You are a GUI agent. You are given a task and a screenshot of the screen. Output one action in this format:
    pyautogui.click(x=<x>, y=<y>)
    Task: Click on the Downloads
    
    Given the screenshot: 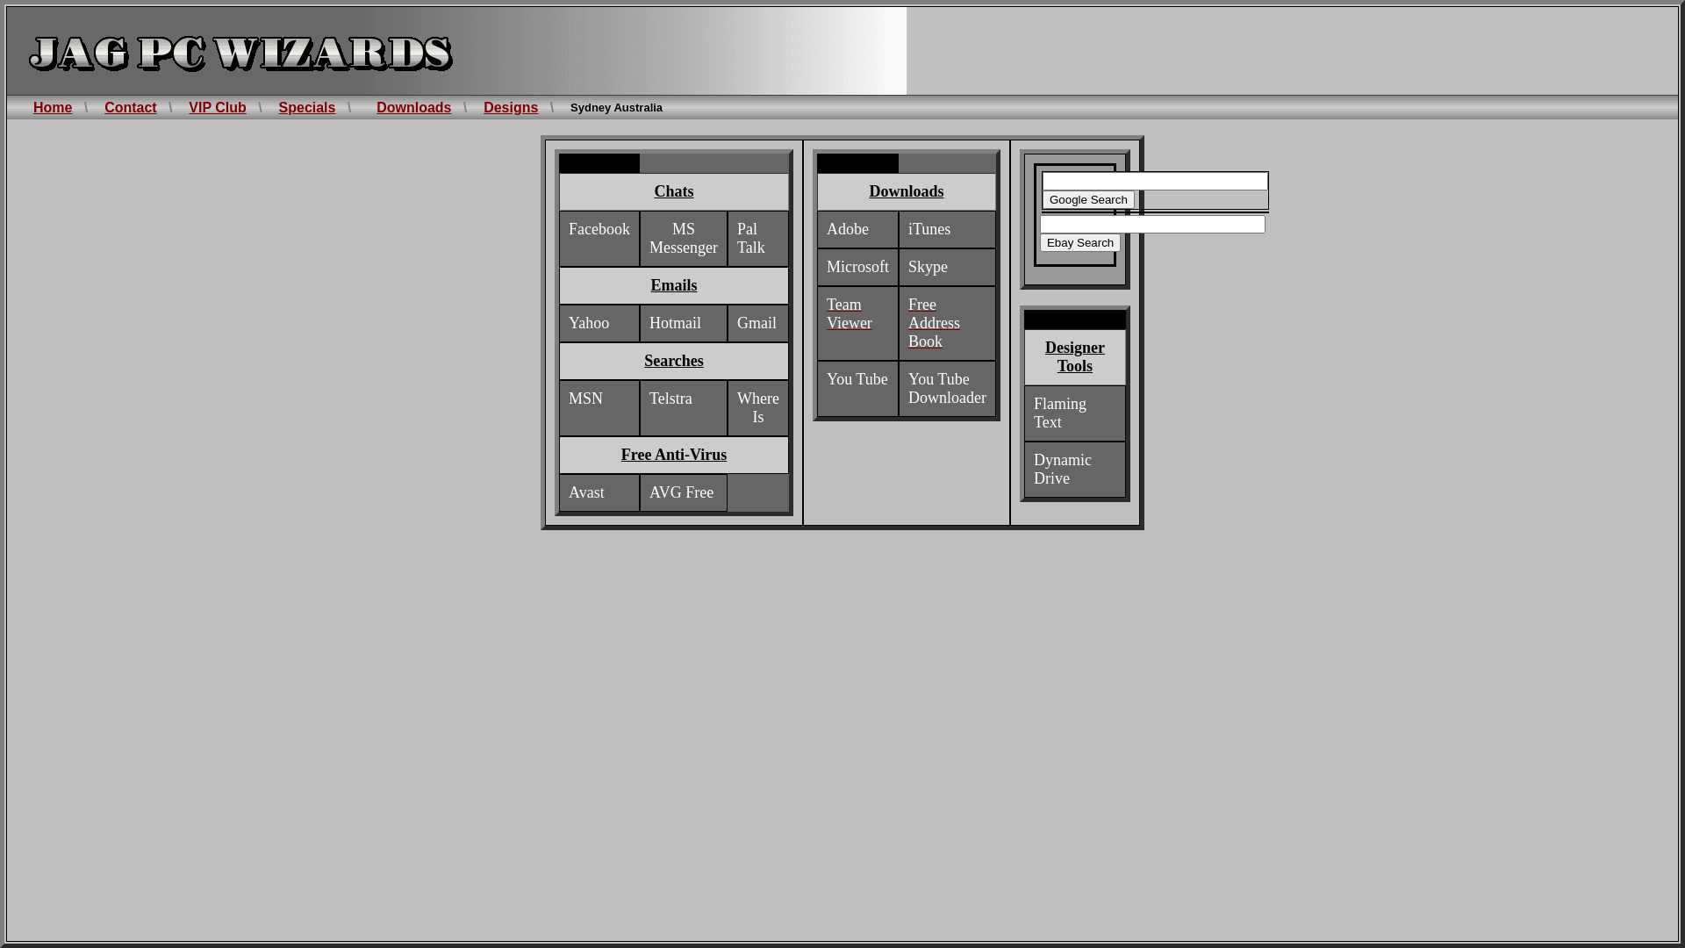 What is the action you would take?
    pyautogui.click(x=414, y=107)
    